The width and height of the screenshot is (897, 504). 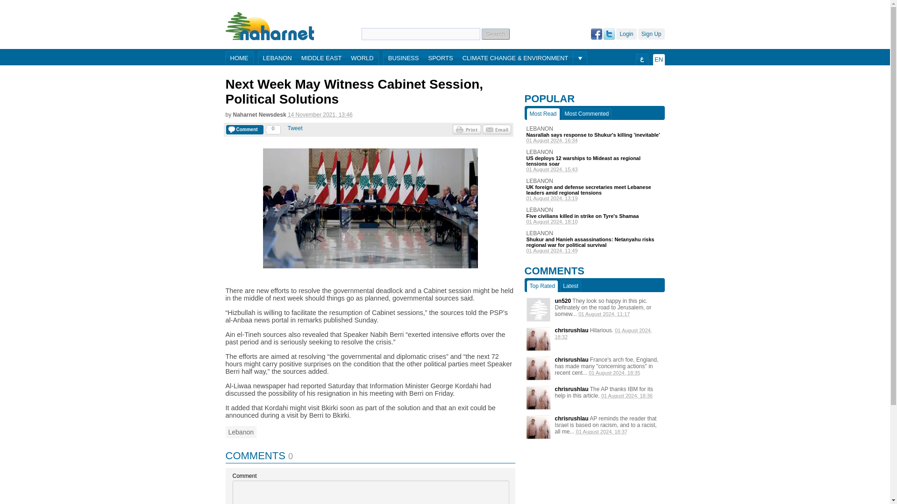 I want to click on LEBANON, so click(x=277, y=59).